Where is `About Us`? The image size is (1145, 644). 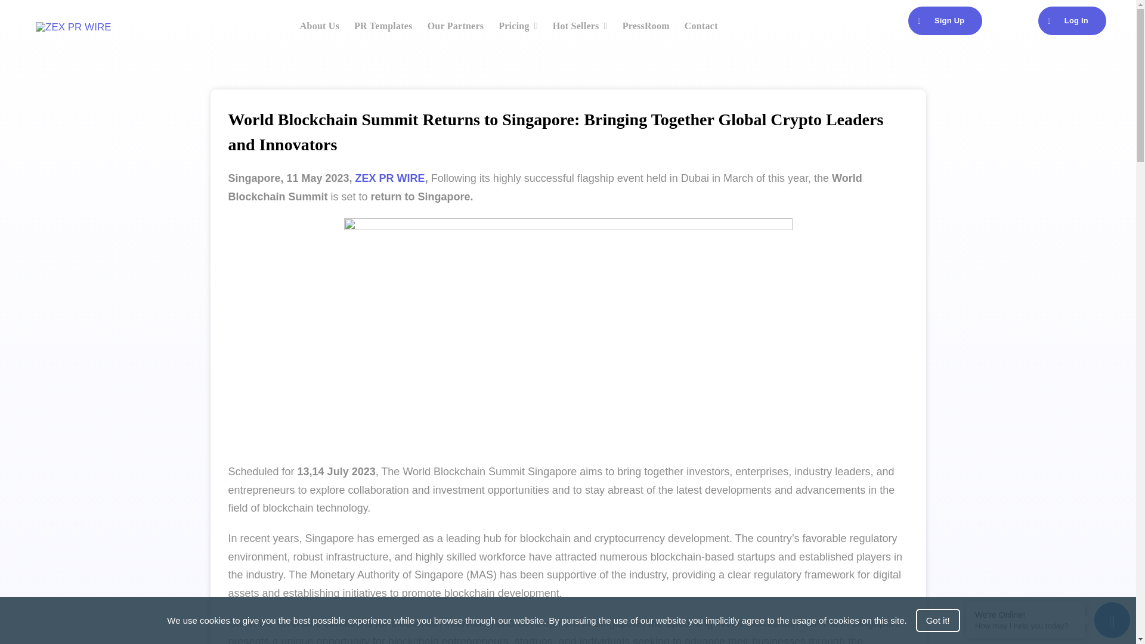 About Us is located at coordinates (320, 26).